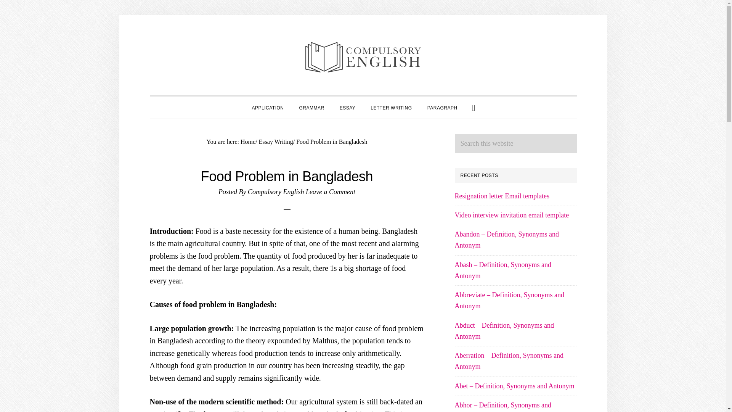 Image resolution: width=732 pixels, height=412 pixels. Describe the element at coordinates (248, 142) in the screenshot. I see `Home` at that location.